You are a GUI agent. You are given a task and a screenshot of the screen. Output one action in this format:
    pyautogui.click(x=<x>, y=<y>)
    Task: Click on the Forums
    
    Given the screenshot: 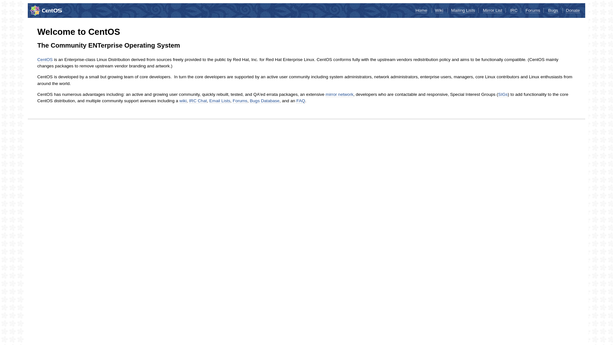 What is the action you would take?
    pyautogui.click(x=240, y=101)
    